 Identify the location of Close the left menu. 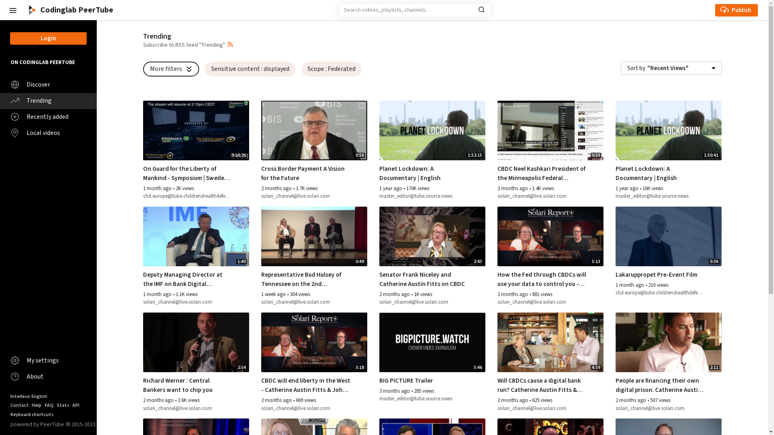
(12, 10).